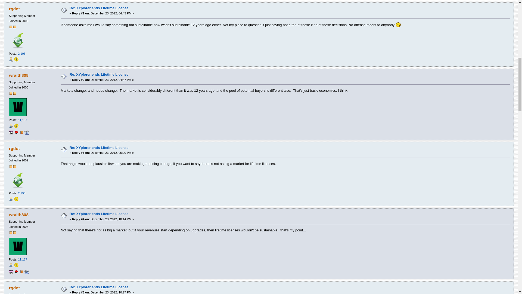 Image resolution: width=522 pixels, height=294 pixels. I want to click on View Profile, so click(11, 59).